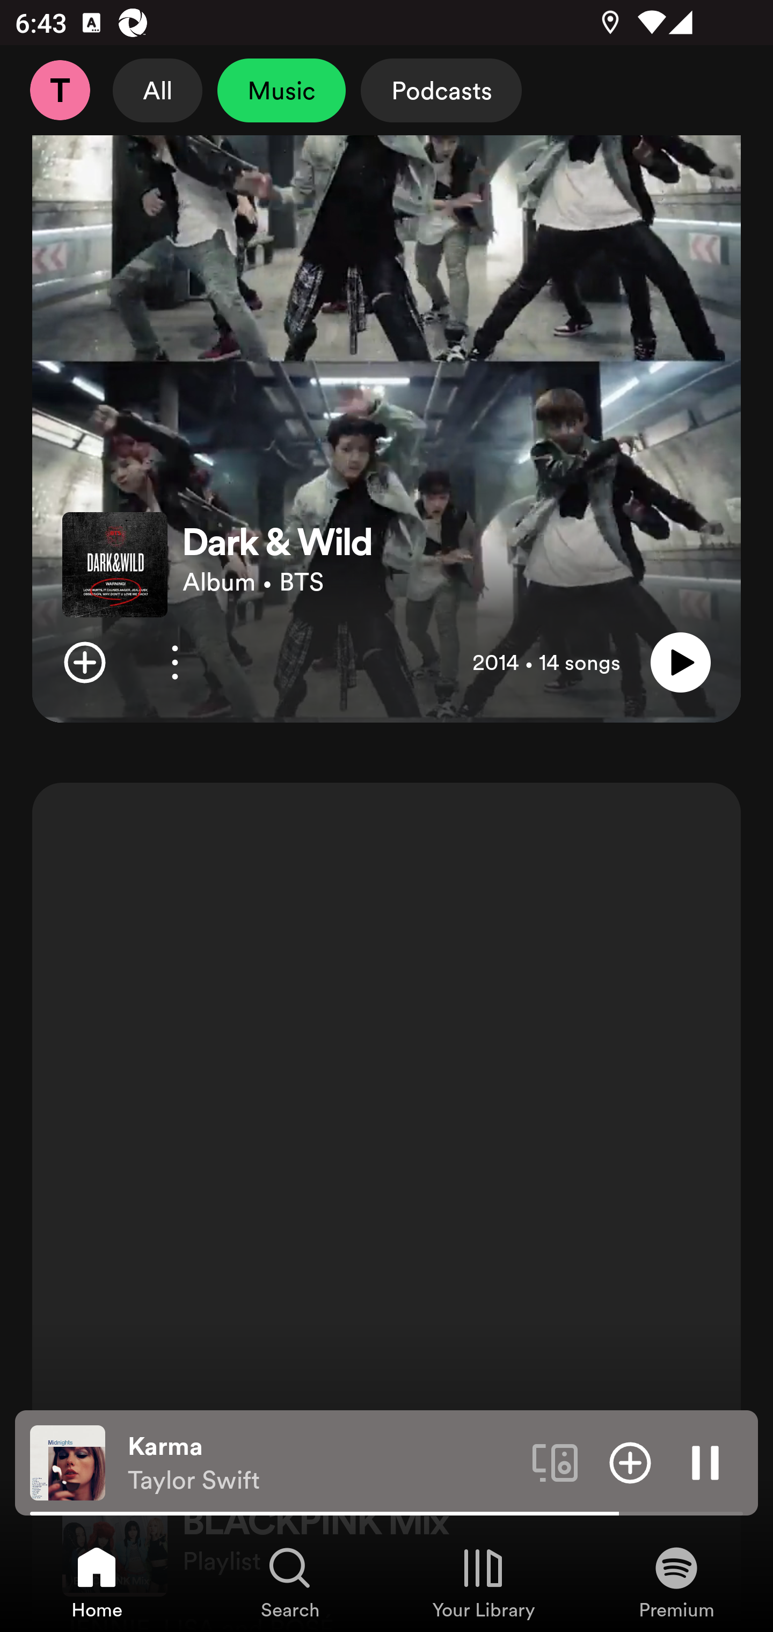 Image resolution: width=773 pixels, height=1632 pixels. Describe the element at coordinates (483, 1582) in the screenshot. I see `Your Library, Tab 3 of 4 Your Library Your Library` at that location.